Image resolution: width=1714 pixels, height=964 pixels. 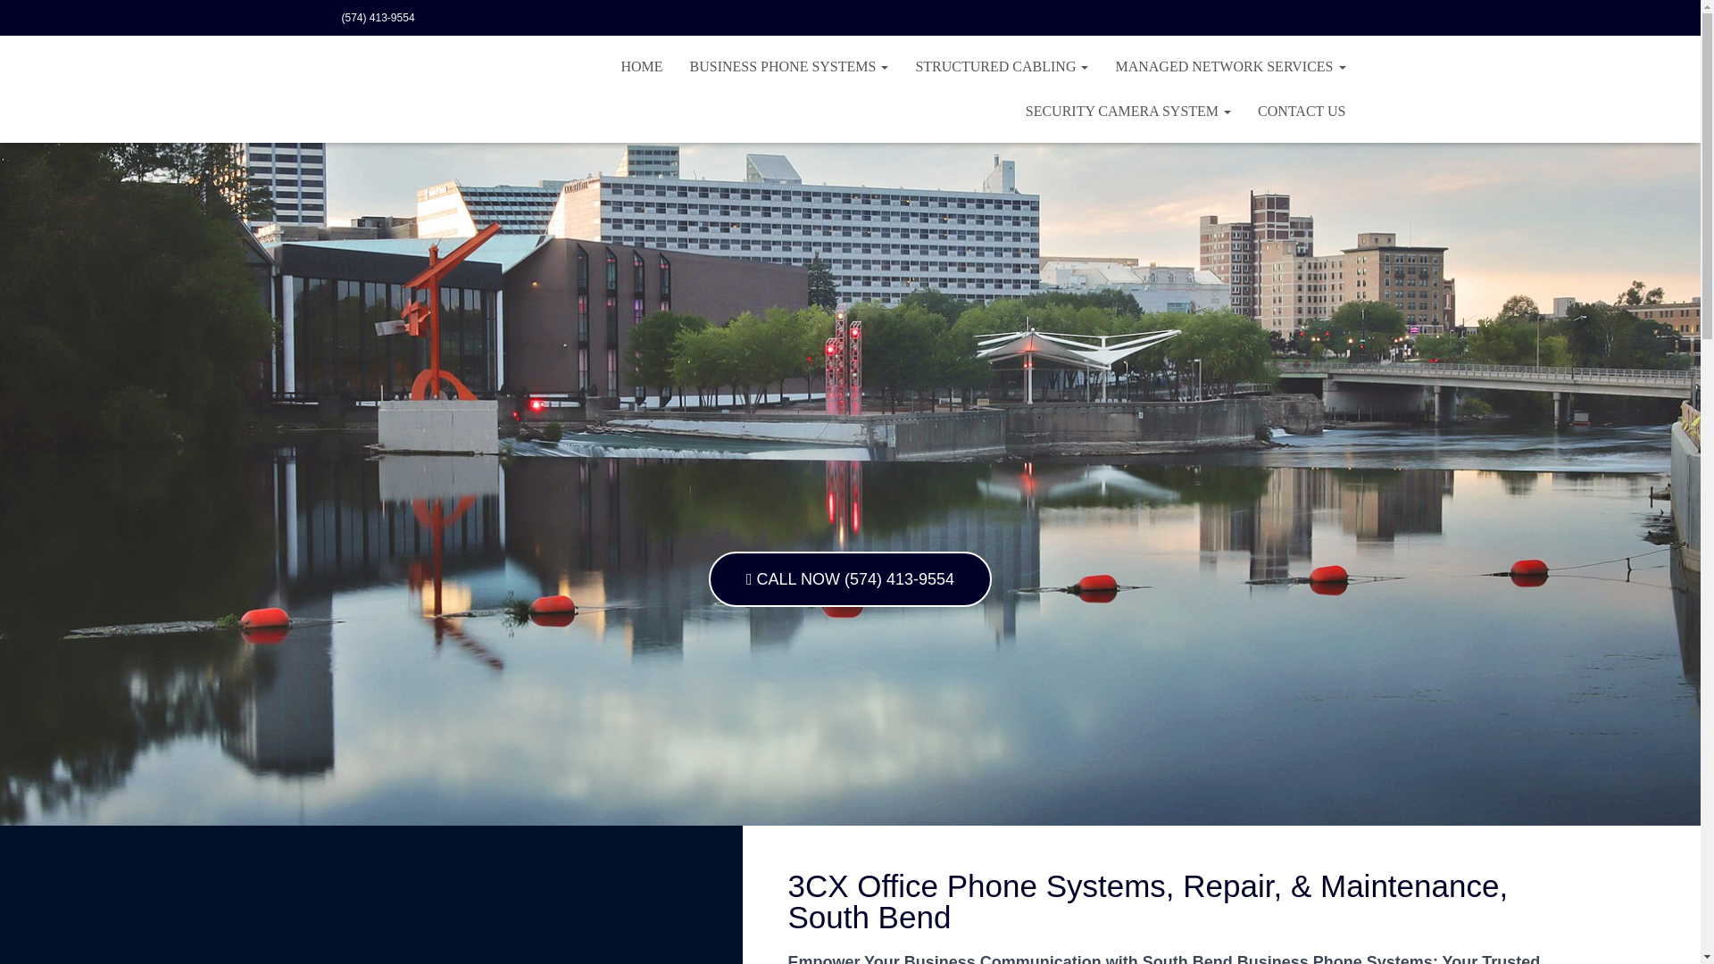 What do you see at coordinates (789, 66) in the screenshot?
I see `BUSINESS PHONE SYSTEMS` at bounding box center [789, 66].